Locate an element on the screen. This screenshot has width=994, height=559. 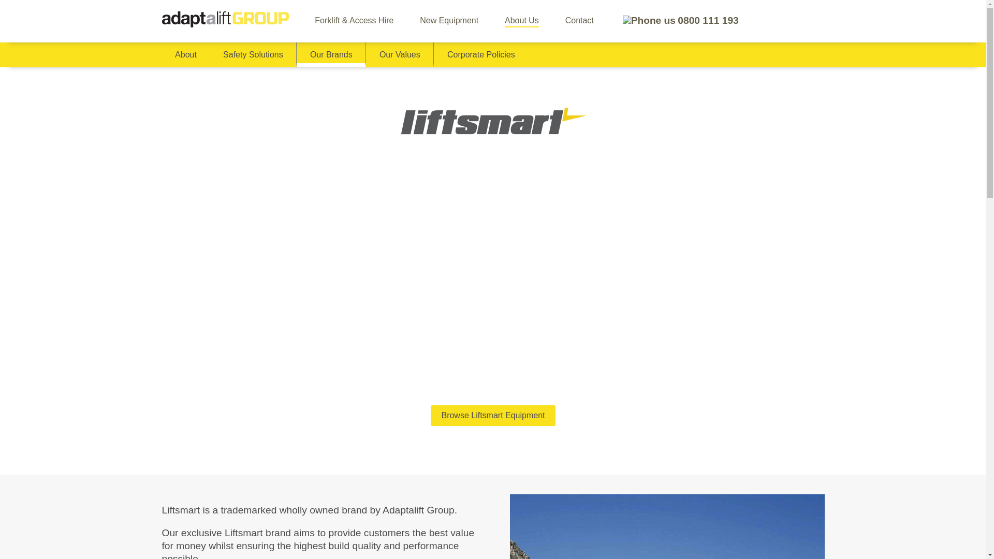
New Equipment is located at coordinates (448, 20).